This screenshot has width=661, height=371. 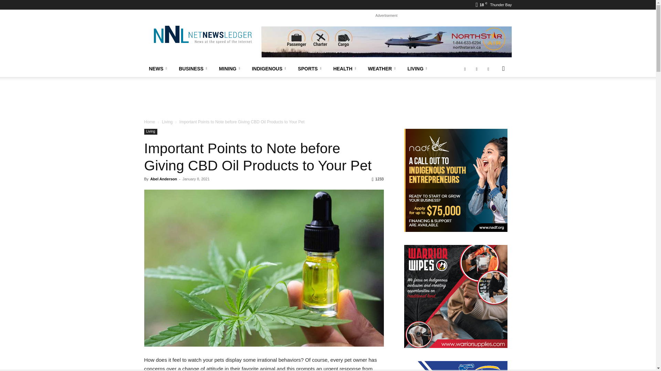 I want to click on North Star Air, so click(x=386, y=42).